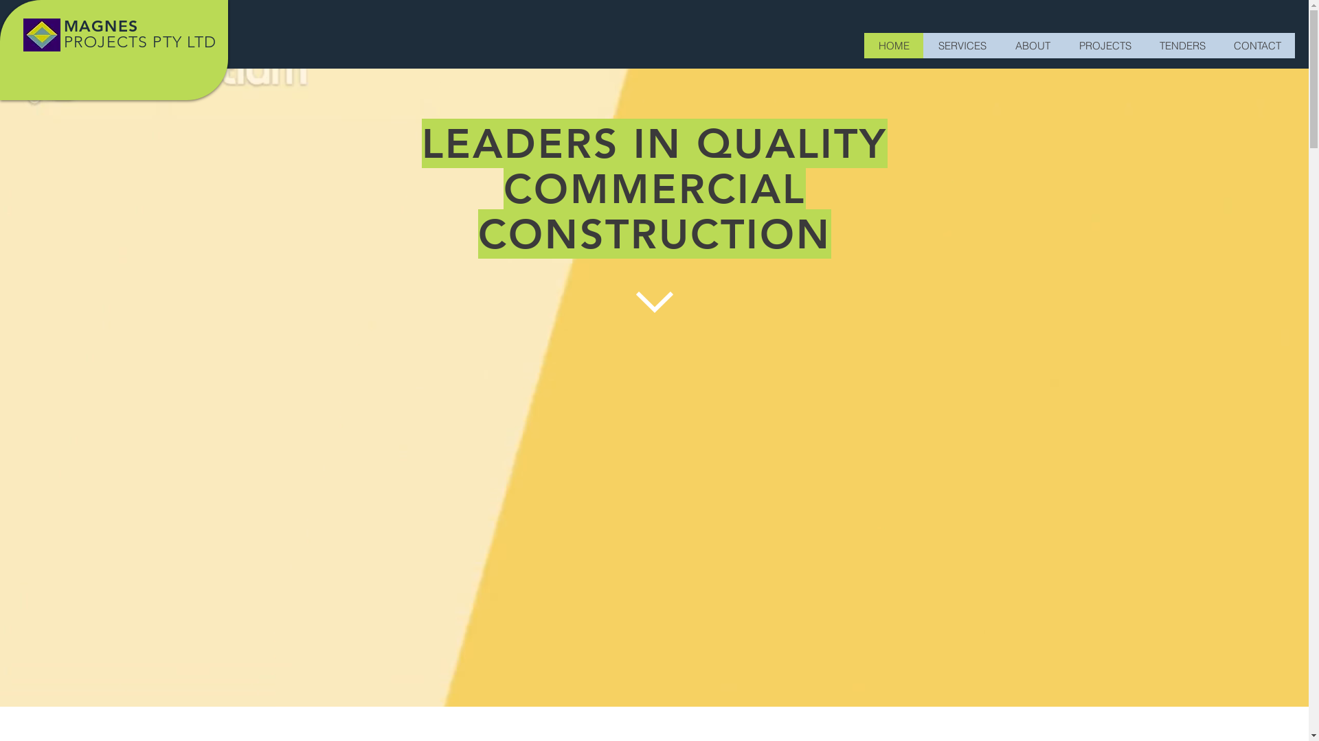 The width and height of the screenshot is (1319, 741). What do you see at coordinates (140, 34) in the screenshot?
I see `MAGNES PROJECTS PTY LTD` at bounding box center [140, 34].